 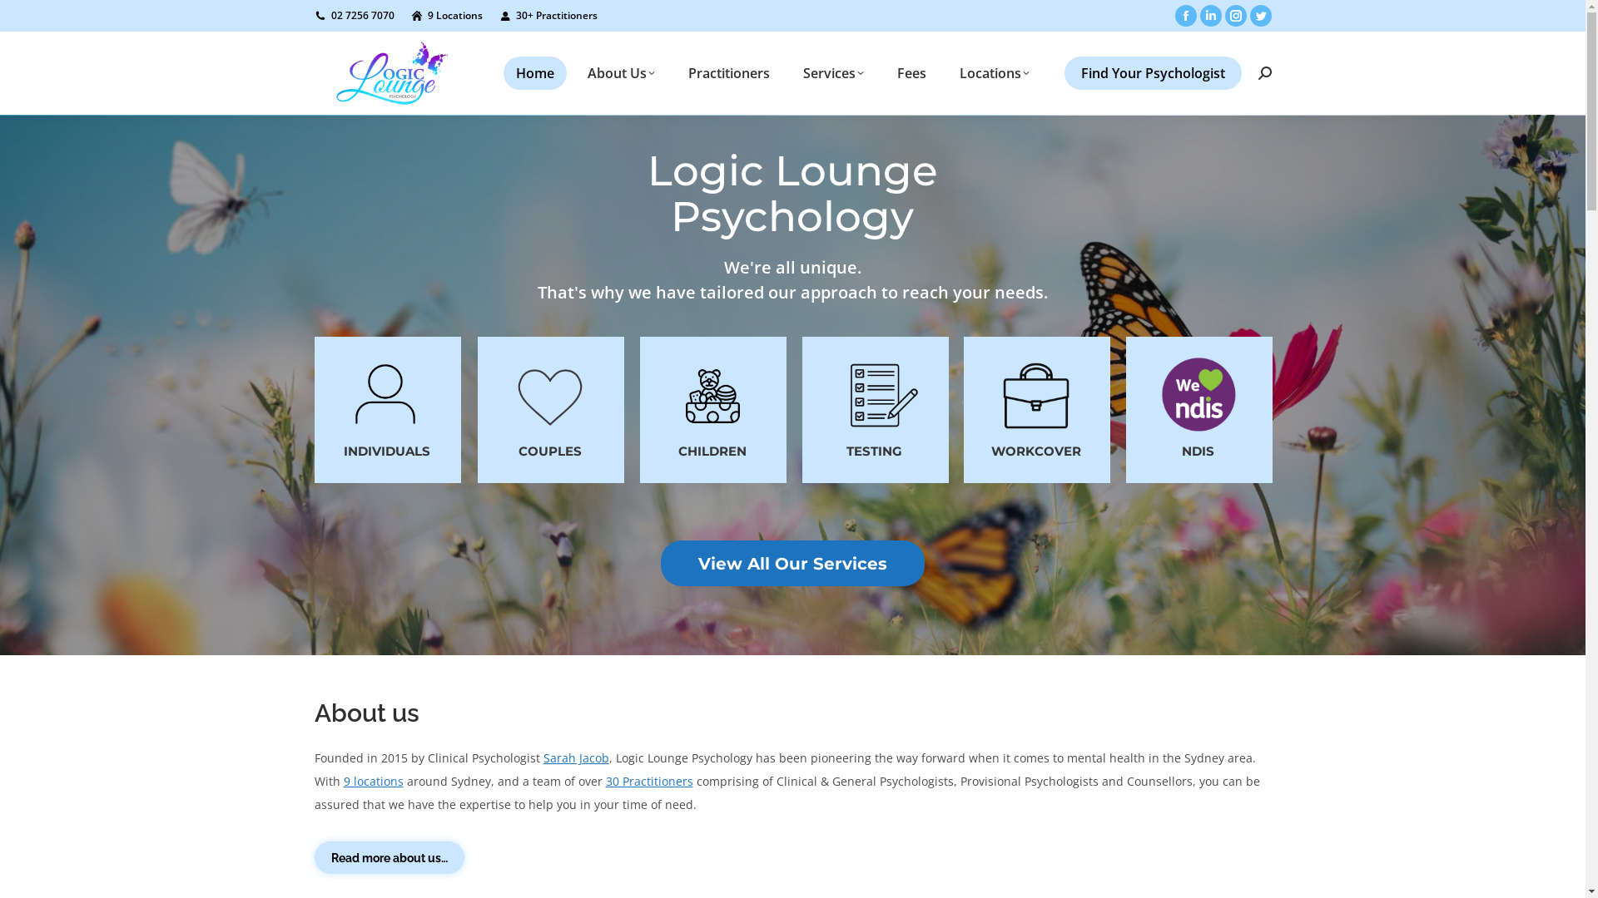 What do you see at coordinates (1236, 16) in the screenshot?
I see `Instagram page opens in new window` at bounding box center [1236, 16].